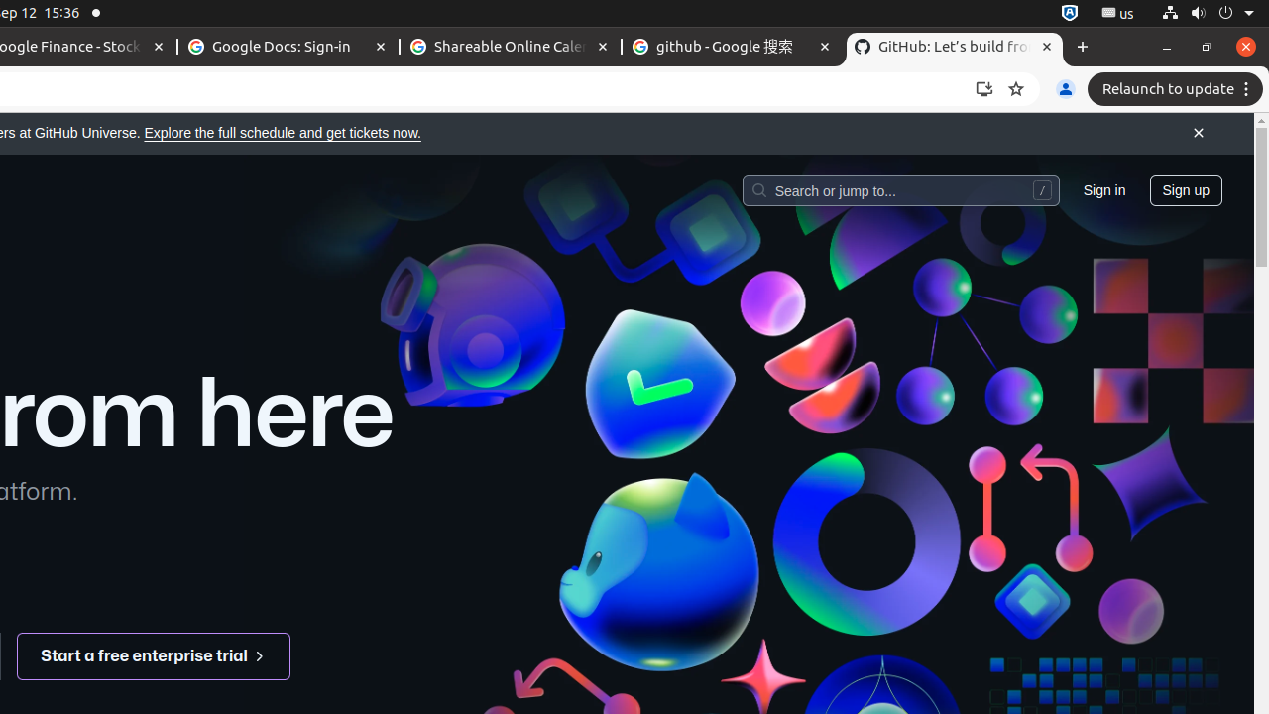 This screenshot has width=1269, height=714. Describe the element at coordinates (511, 48) in the screenshot. I see `Shareable Online Calendar and Scheduling - Google Calendar - Memory usage - 88.4 MB` at that location.